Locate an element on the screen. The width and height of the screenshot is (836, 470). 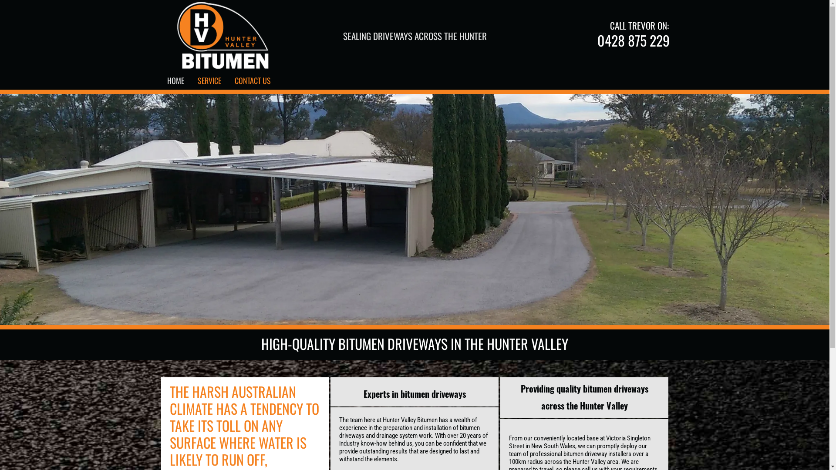
driveway-fence is located at coordinates (415, 210).